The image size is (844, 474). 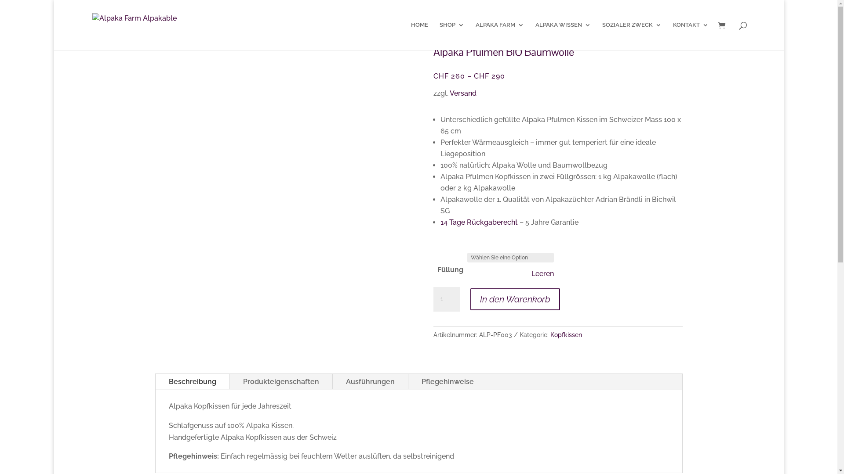 I want to click on ALPAKA FARM, so click(x=500, y=36).